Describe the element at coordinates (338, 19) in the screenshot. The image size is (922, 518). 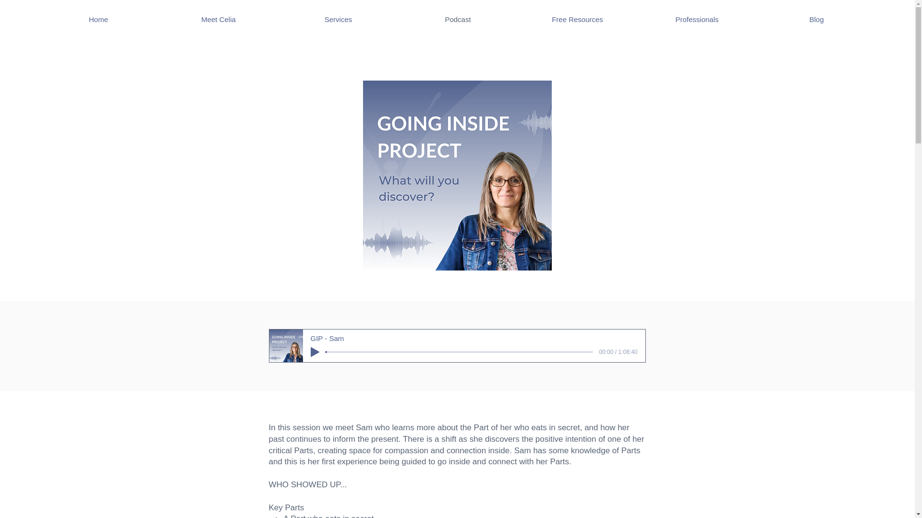
I see `Services` at that location.